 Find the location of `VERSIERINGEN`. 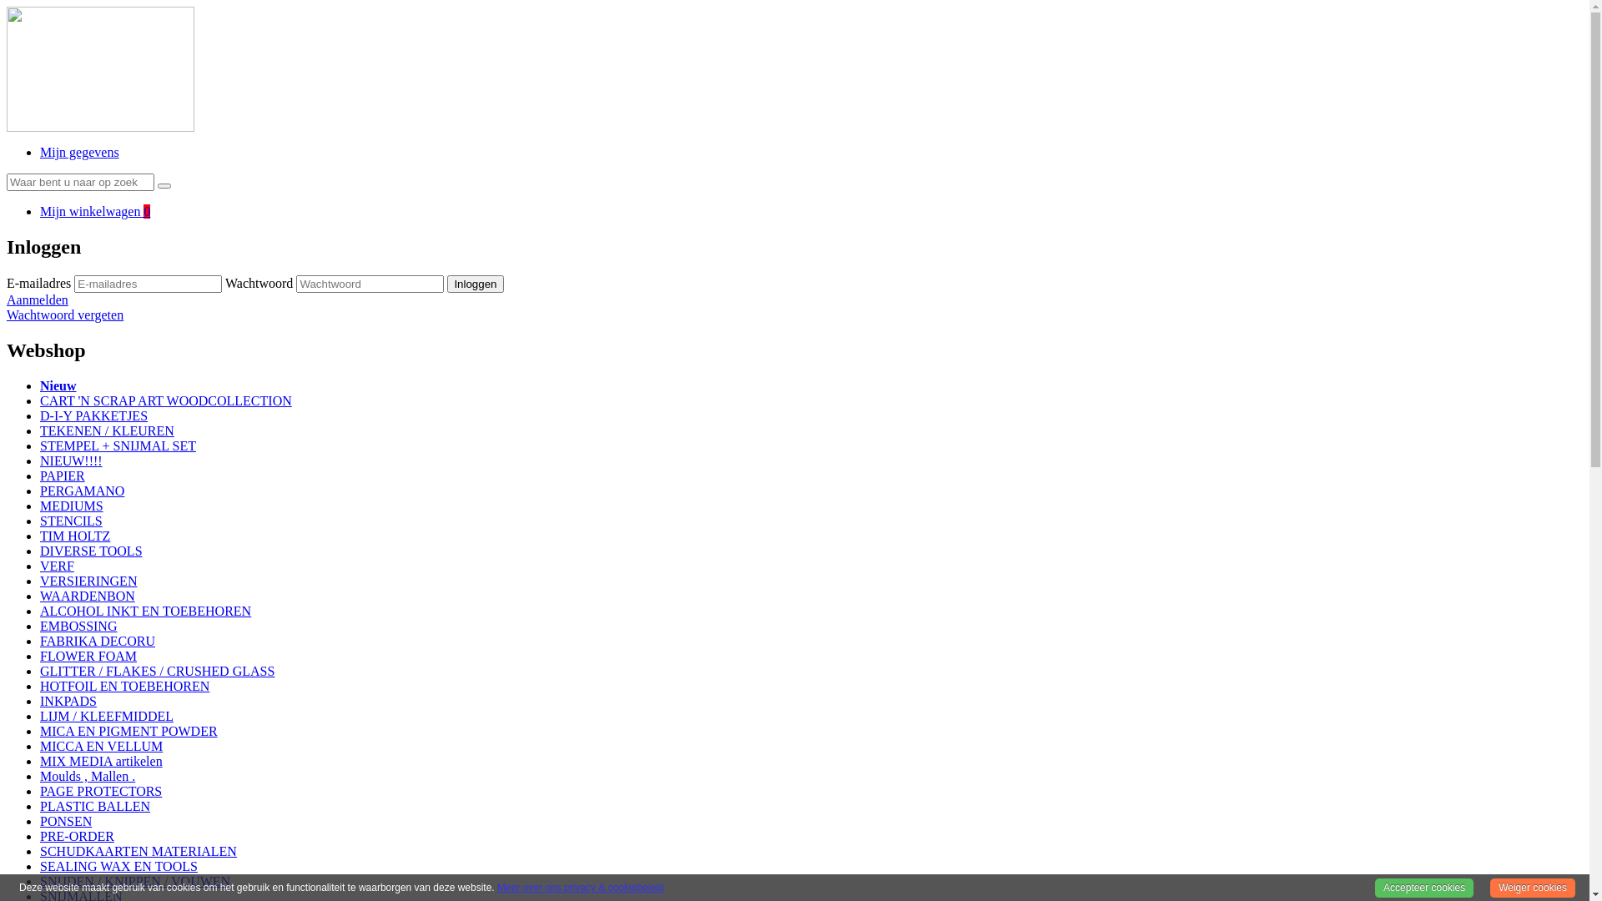

VERSIERINGEN is located at coordinates (88, 581).